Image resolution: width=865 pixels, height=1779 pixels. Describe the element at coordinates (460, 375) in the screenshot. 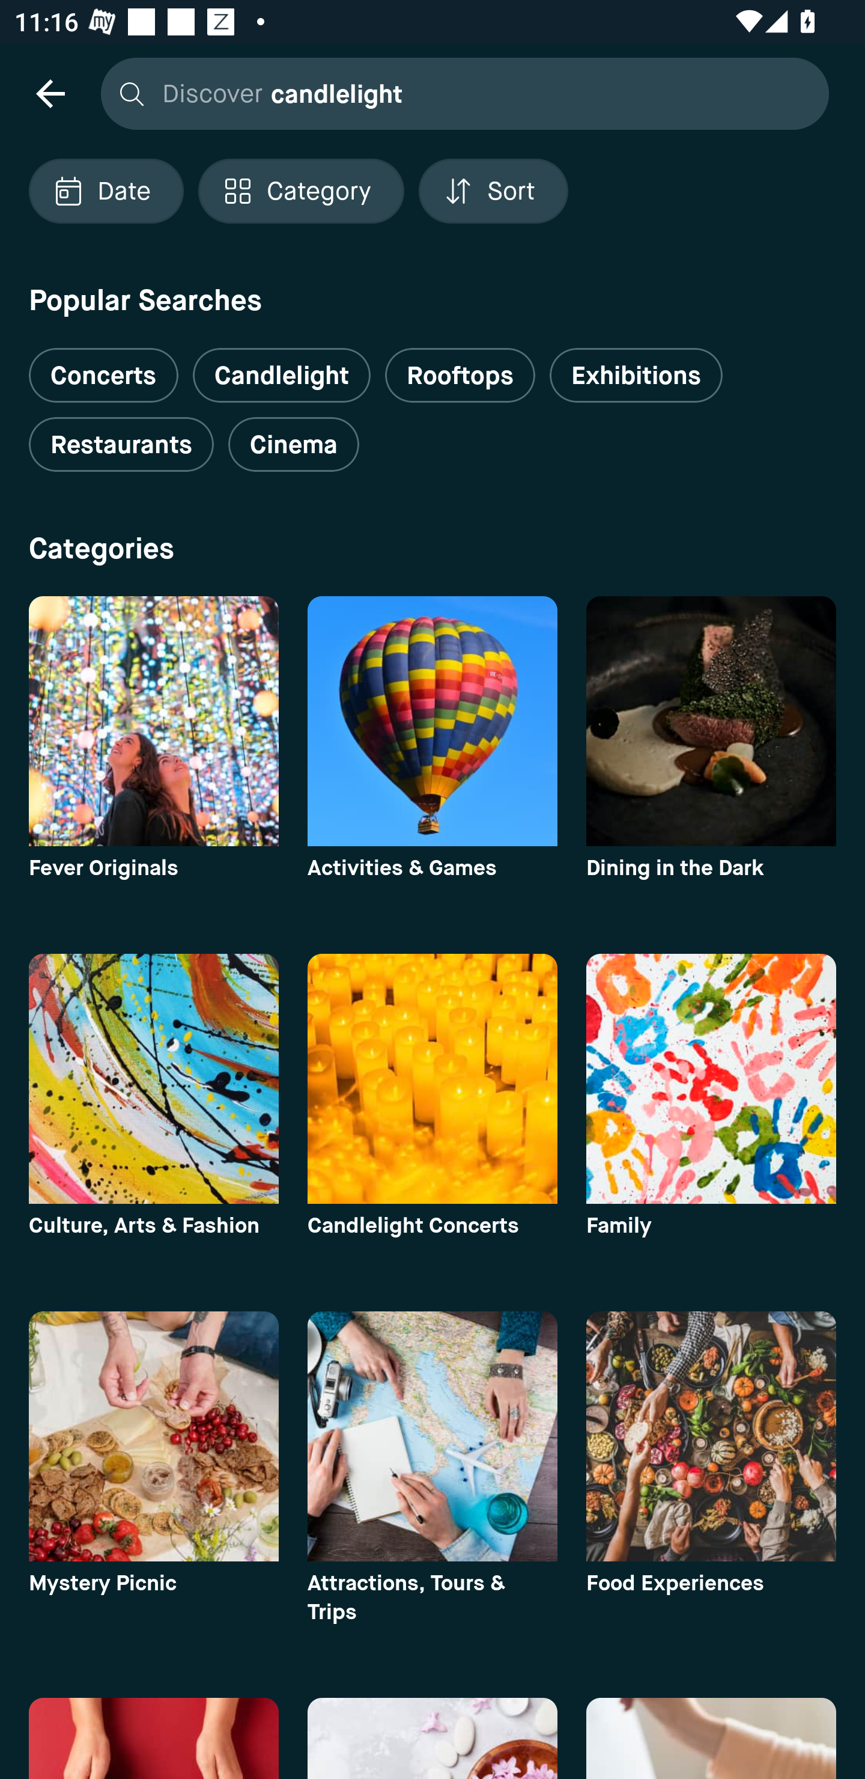

I see `Rooftops` at that location.